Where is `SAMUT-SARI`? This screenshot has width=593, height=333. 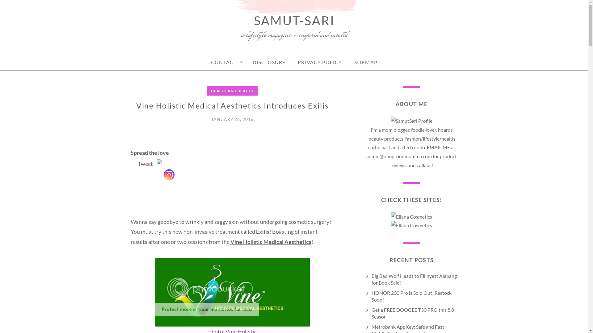
SAMUT-SARI is located at coordinates (294, 21).